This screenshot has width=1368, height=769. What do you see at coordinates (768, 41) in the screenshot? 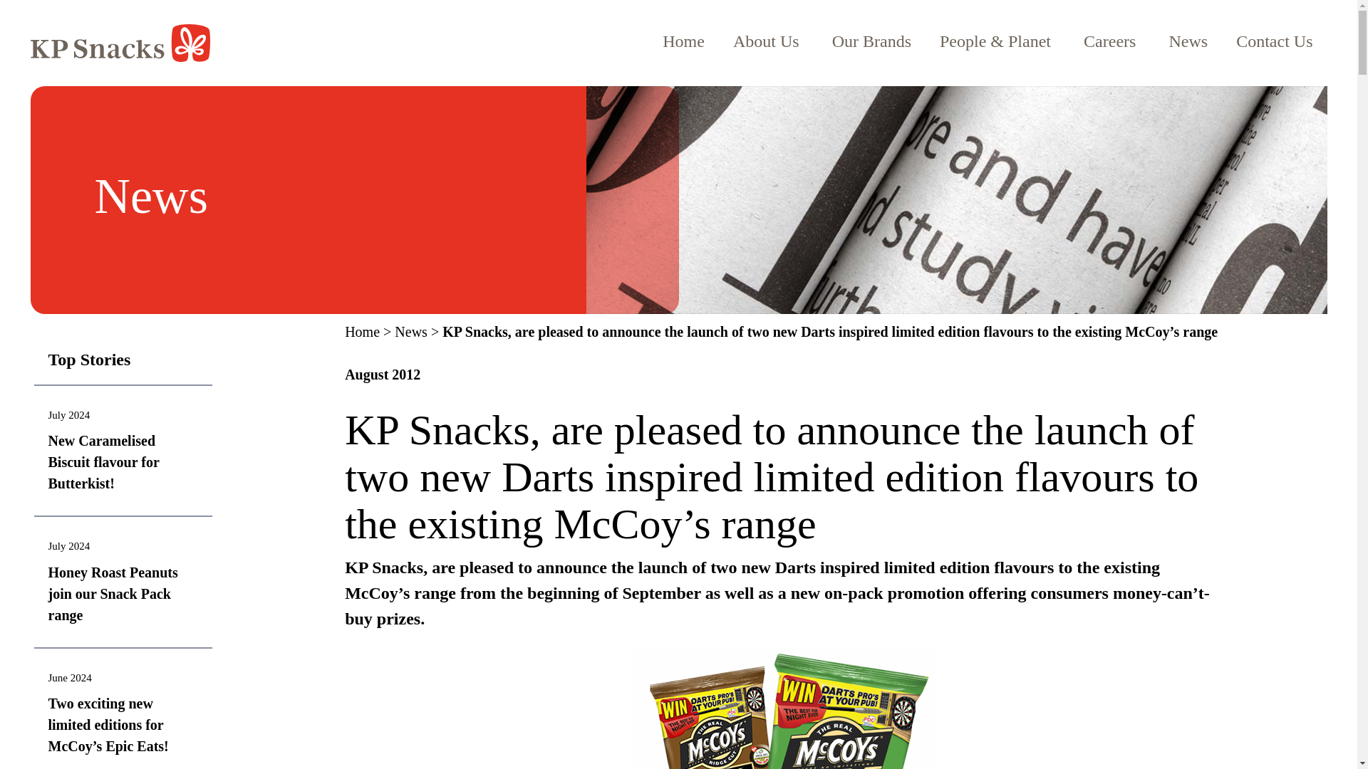
I see `About Us` at bounding box center [768, 41].